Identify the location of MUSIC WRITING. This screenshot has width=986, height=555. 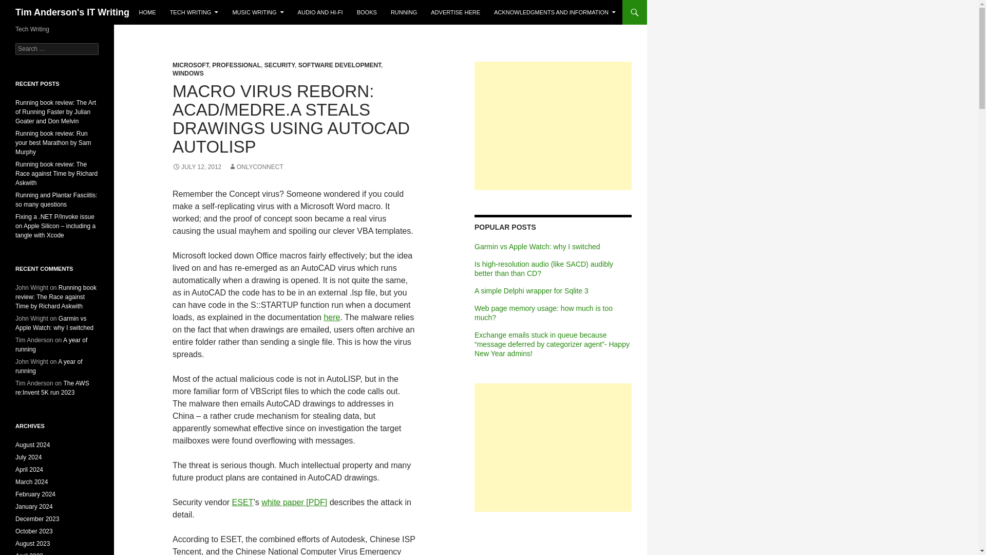
(258, 12).